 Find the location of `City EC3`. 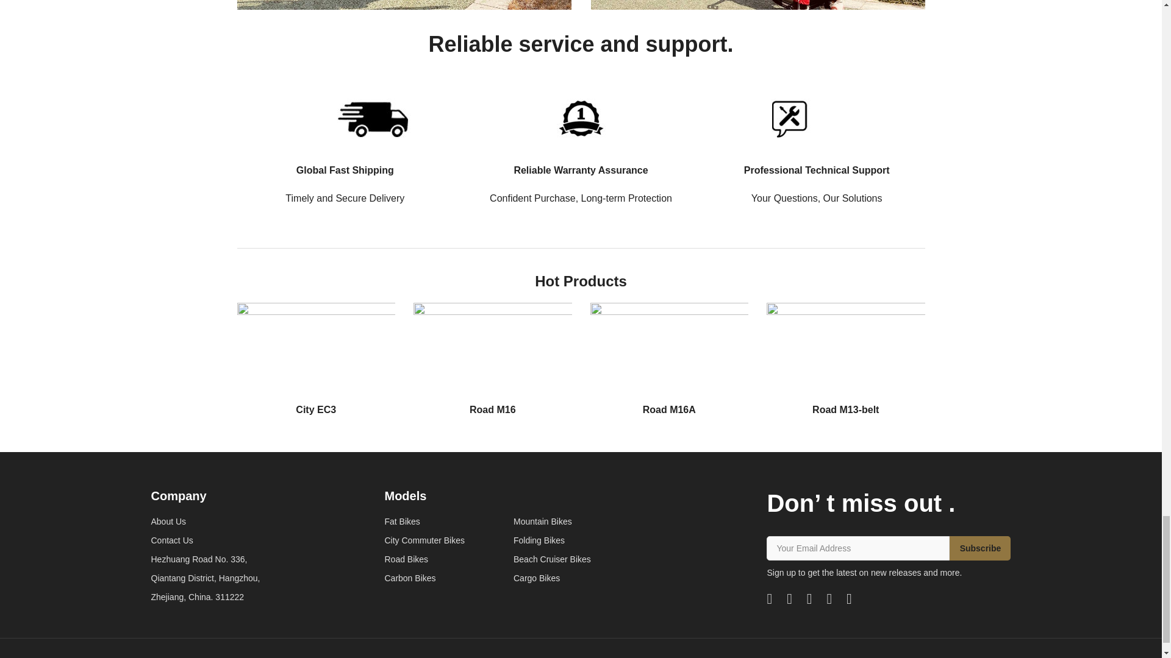

City EC3 is located at coordinates (316, 358).